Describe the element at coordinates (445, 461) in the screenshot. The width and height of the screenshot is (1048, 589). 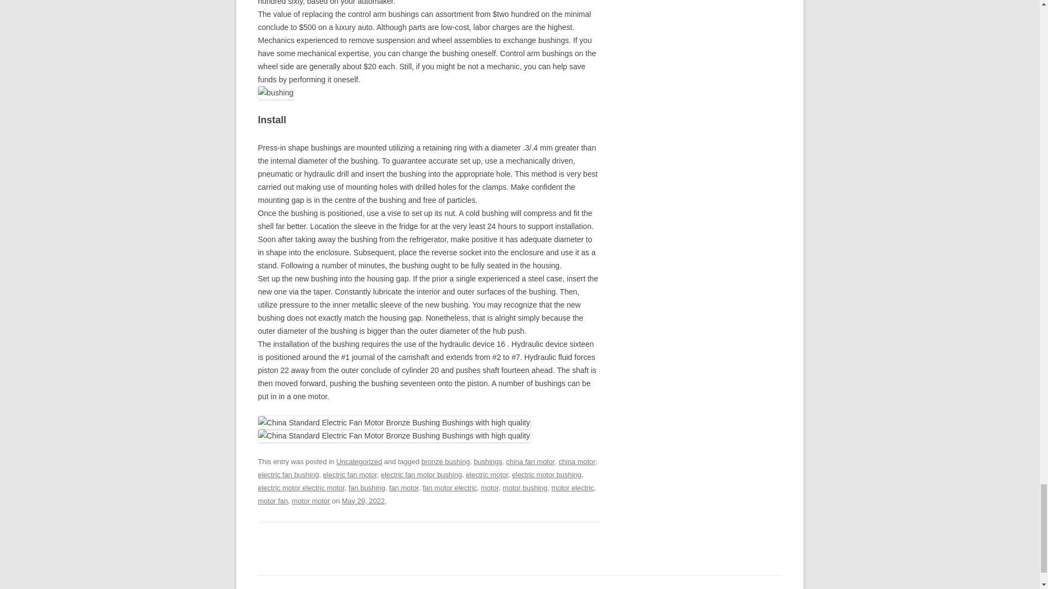
I see `bronze bushing` at that location.